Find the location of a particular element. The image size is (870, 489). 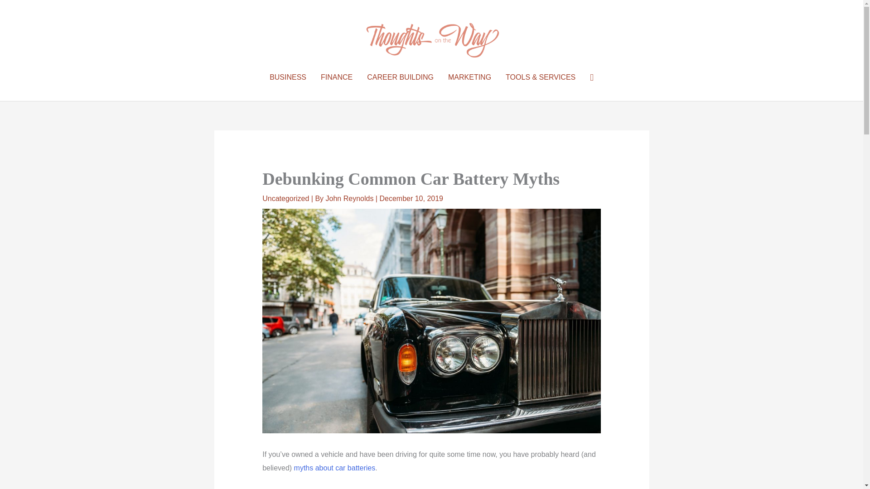

BUSINESS is located at coordinates (288, 77).